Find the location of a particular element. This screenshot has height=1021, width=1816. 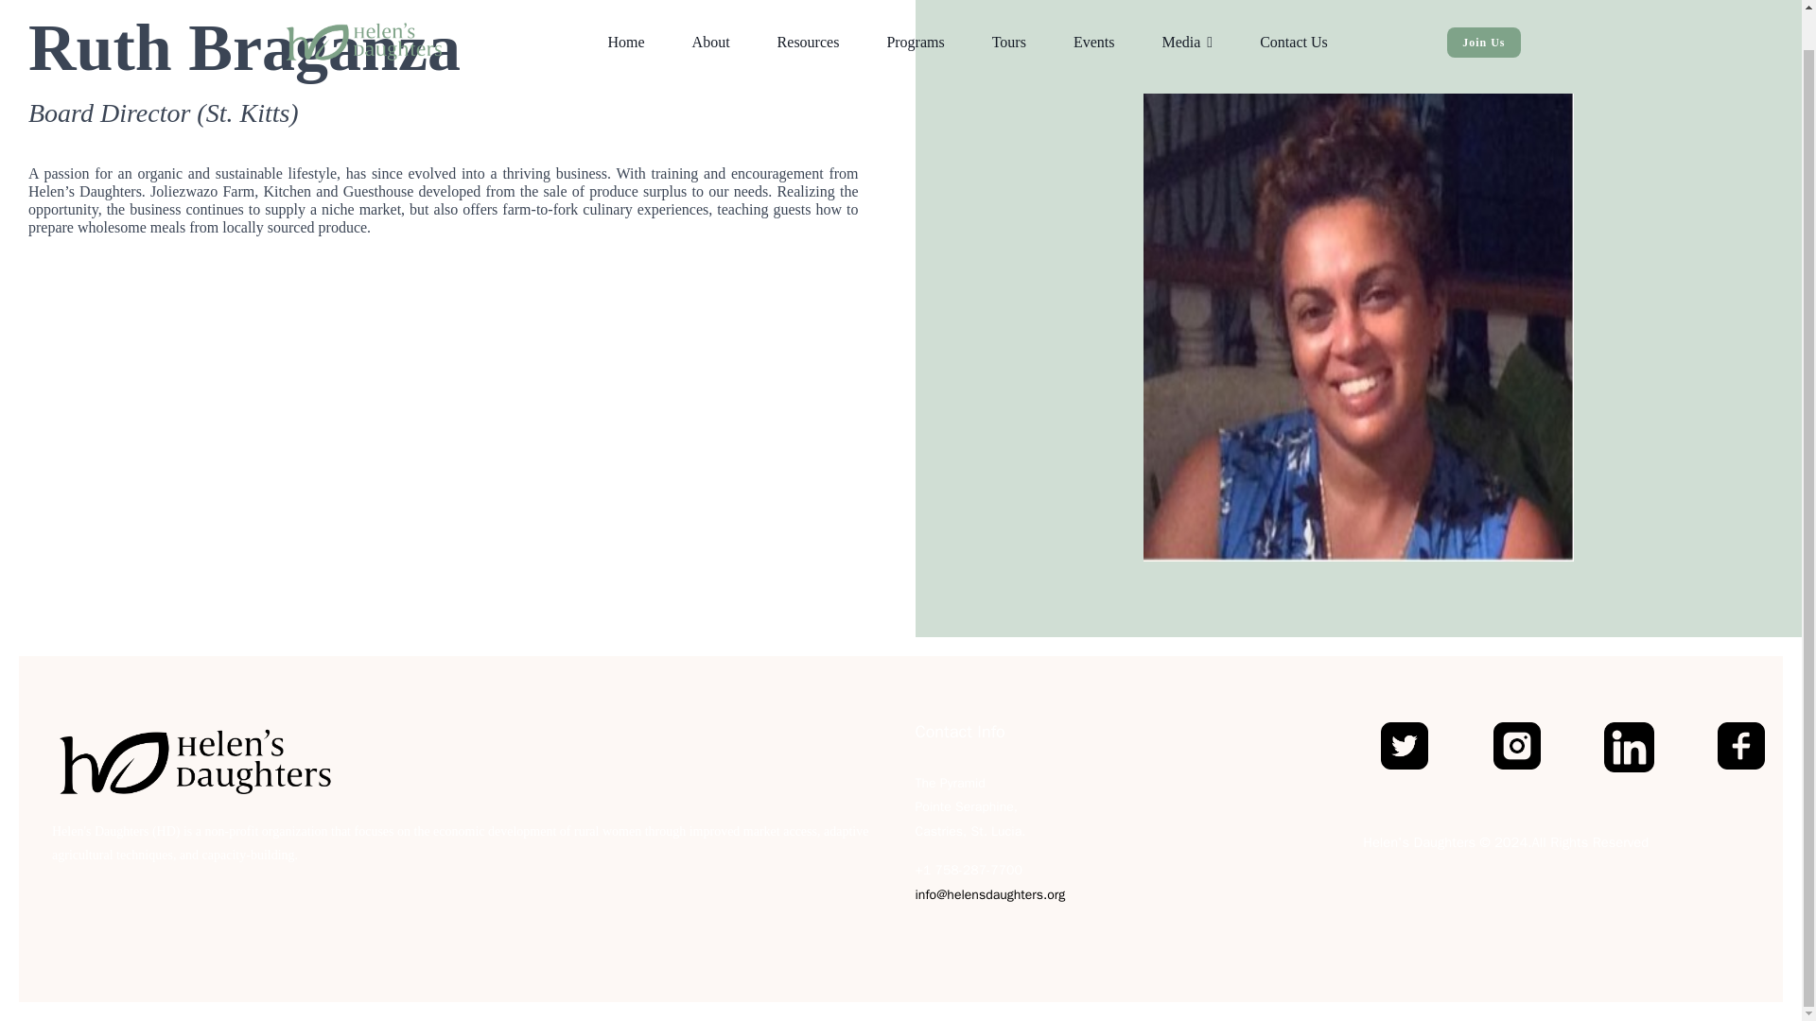

Tours is located at coordinates (1008, 23).